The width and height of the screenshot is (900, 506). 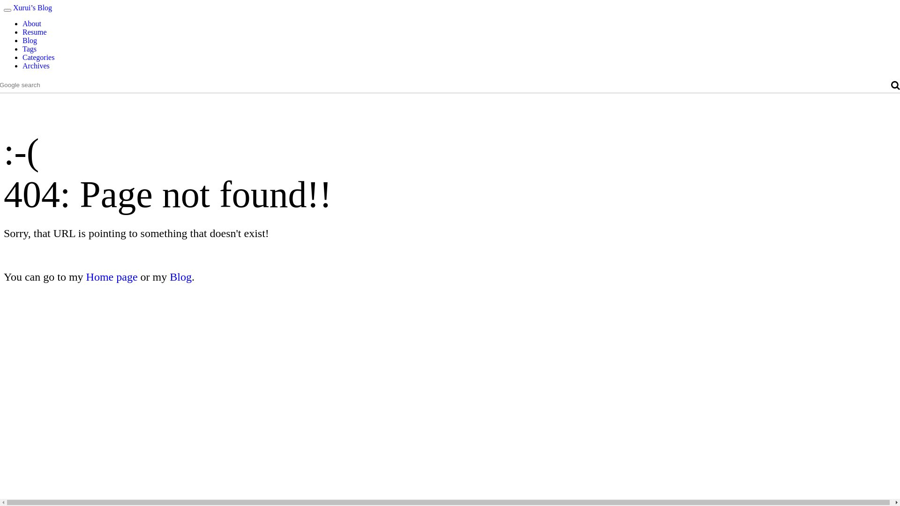 What do you see at coordinates (38, 57) in the screenshot?
I see `Categories` at bounding box center [38, 57].